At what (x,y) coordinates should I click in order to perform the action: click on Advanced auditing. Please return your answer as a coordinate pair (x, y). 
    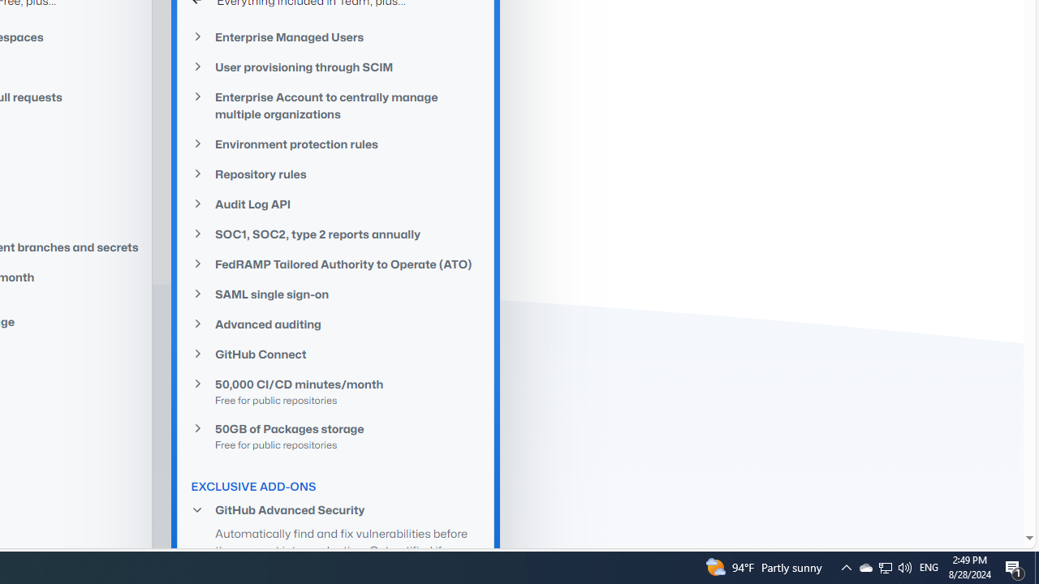
    Looking at the image, I should click on (336, 324).